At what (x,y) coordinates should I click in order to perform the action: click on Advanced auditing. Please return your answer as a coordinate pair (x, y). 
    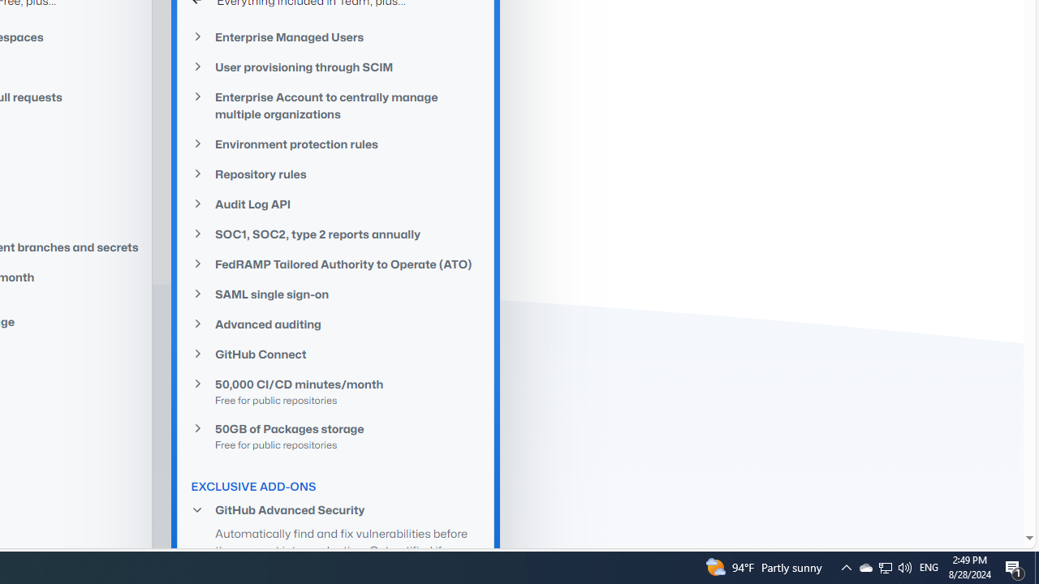
    Looking at the image, I should click on (336, 324).